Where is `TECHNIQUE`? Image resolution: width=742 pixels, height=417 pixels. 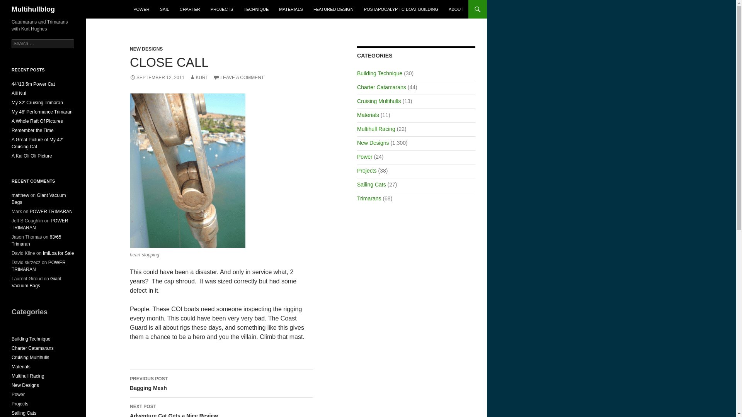
TECHNIQUE is located at coordinates (256, 9).